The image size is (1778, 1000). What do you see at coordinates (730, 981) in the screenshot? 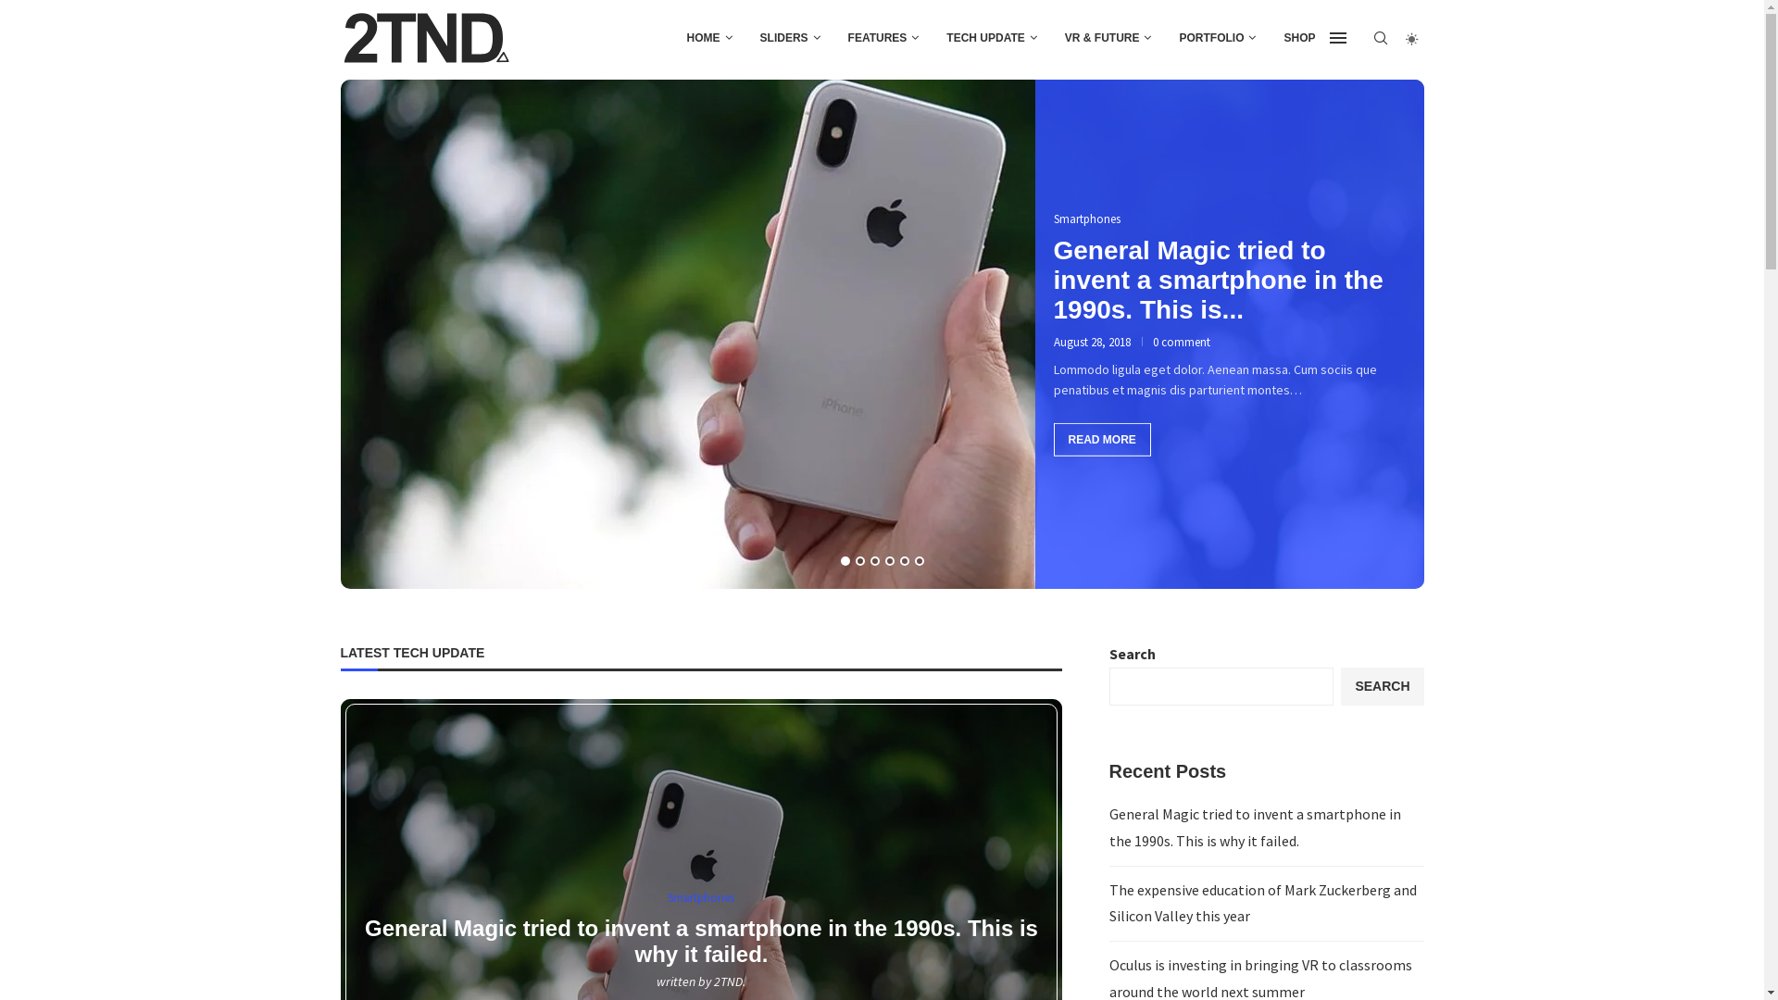
I see `2TND.` at bounding box center [730, 981].